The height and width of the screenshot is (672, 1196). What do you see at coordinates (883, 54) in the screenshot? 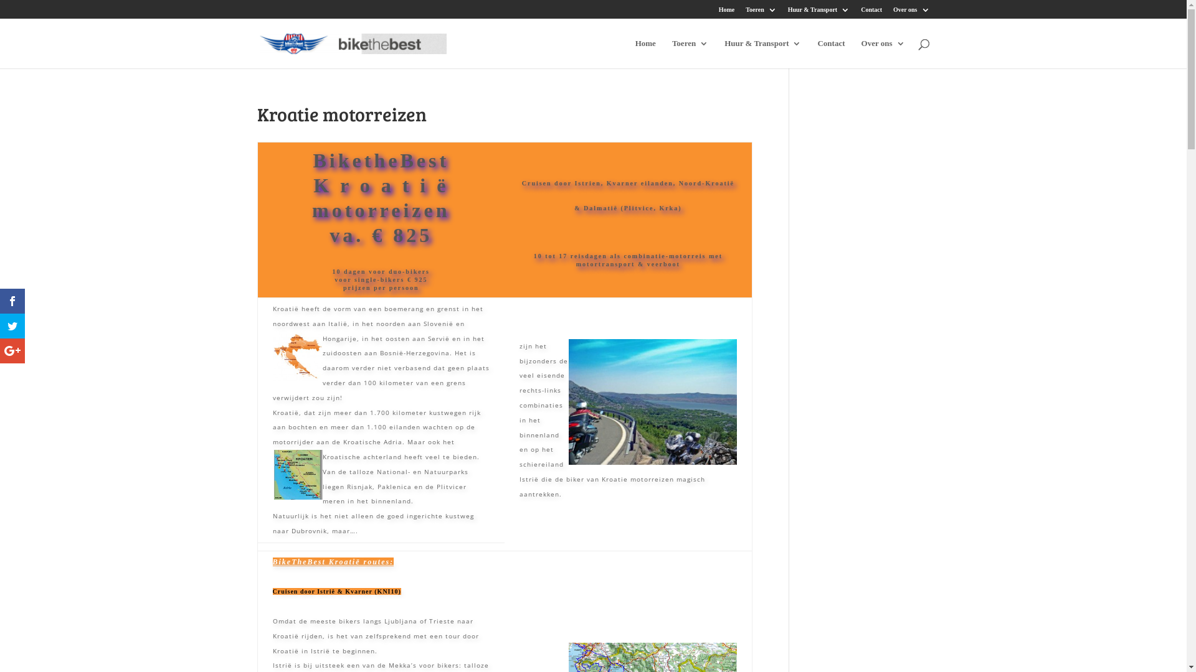
I see `Over ons` at bounding box center [883, 54].